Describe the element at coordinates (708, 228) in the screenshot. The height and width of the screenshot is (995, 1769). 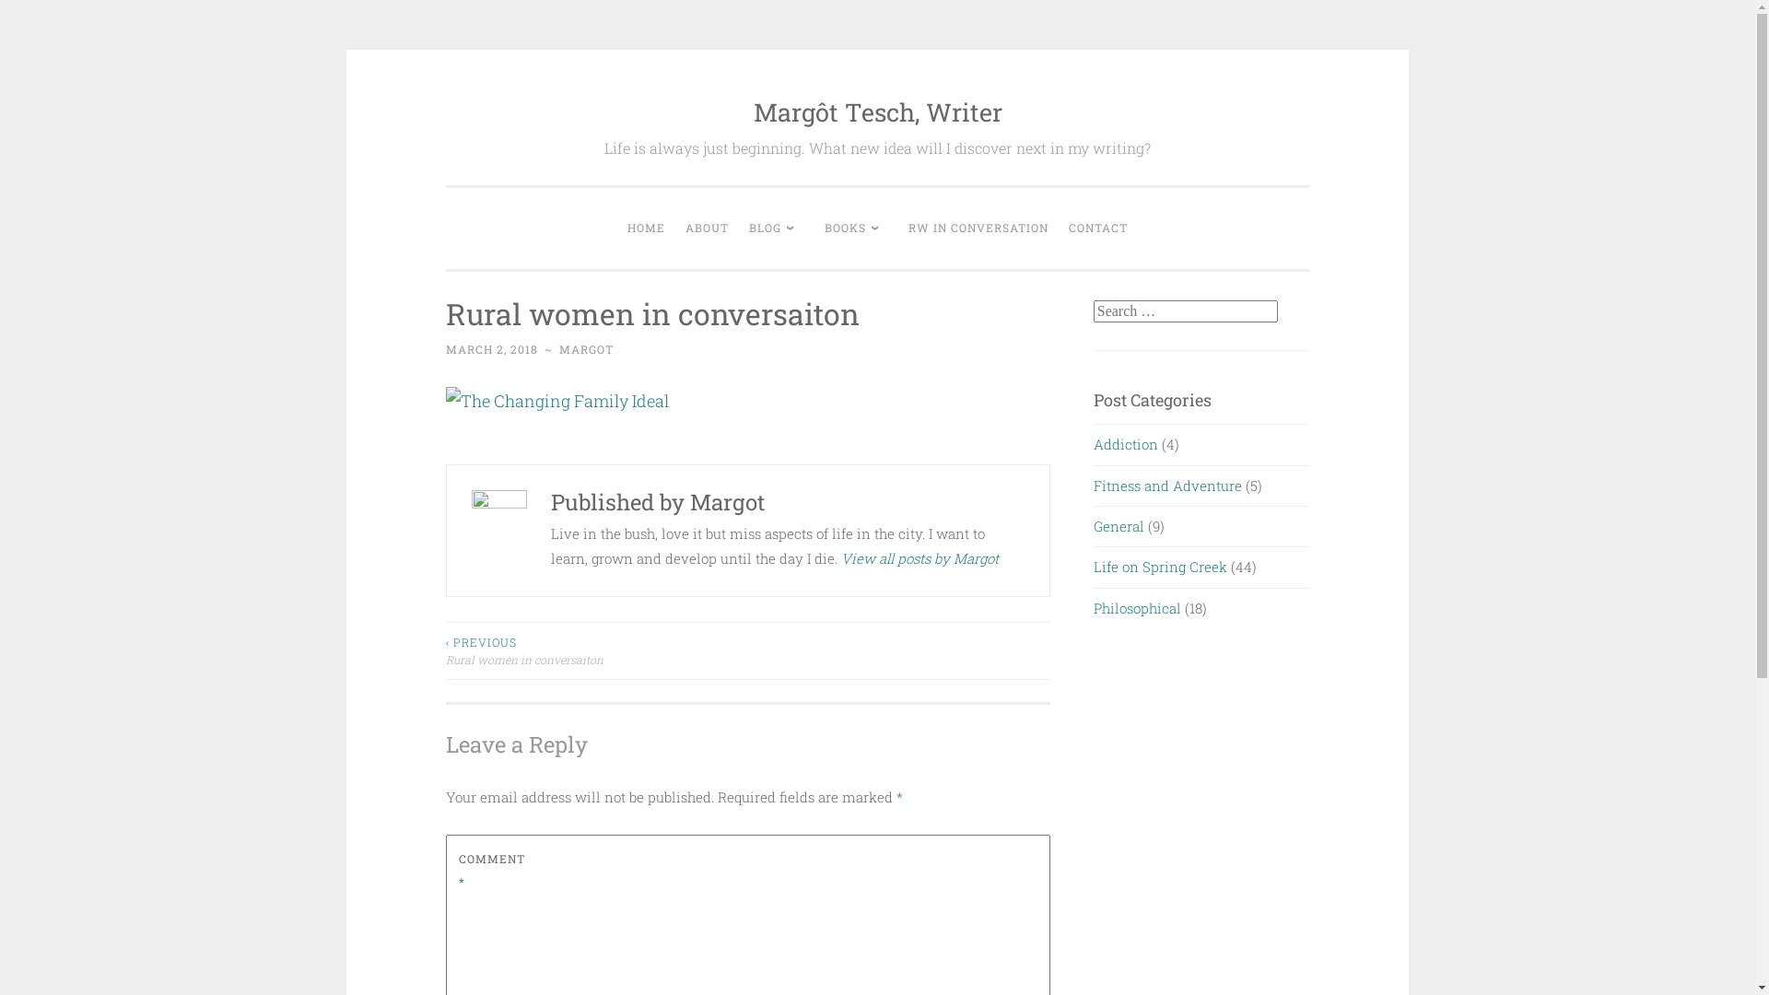
I see `ABOUT` at that location.